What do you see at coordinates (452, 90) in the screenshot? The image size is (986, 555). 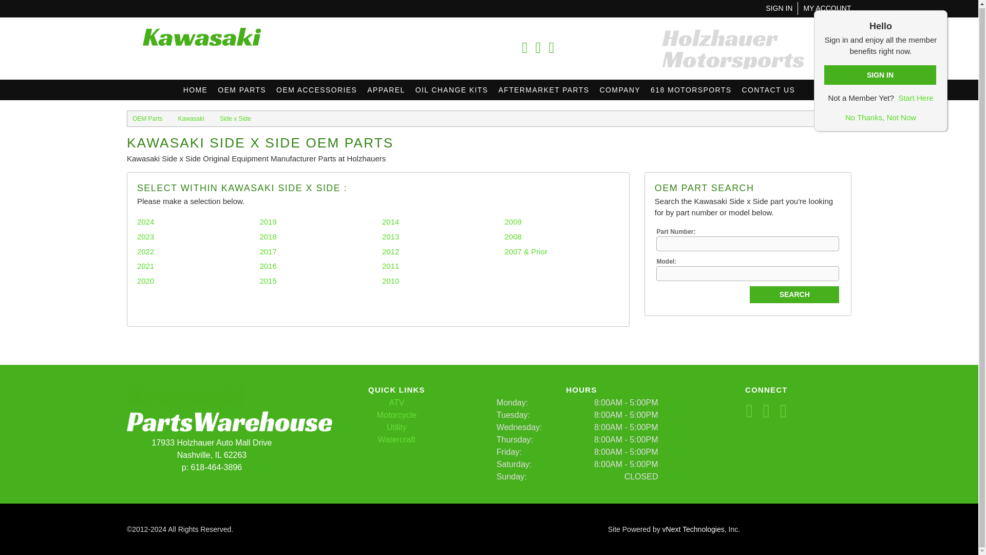 I see `OIL CHANGE KITS` at bounding box center [452, 90].